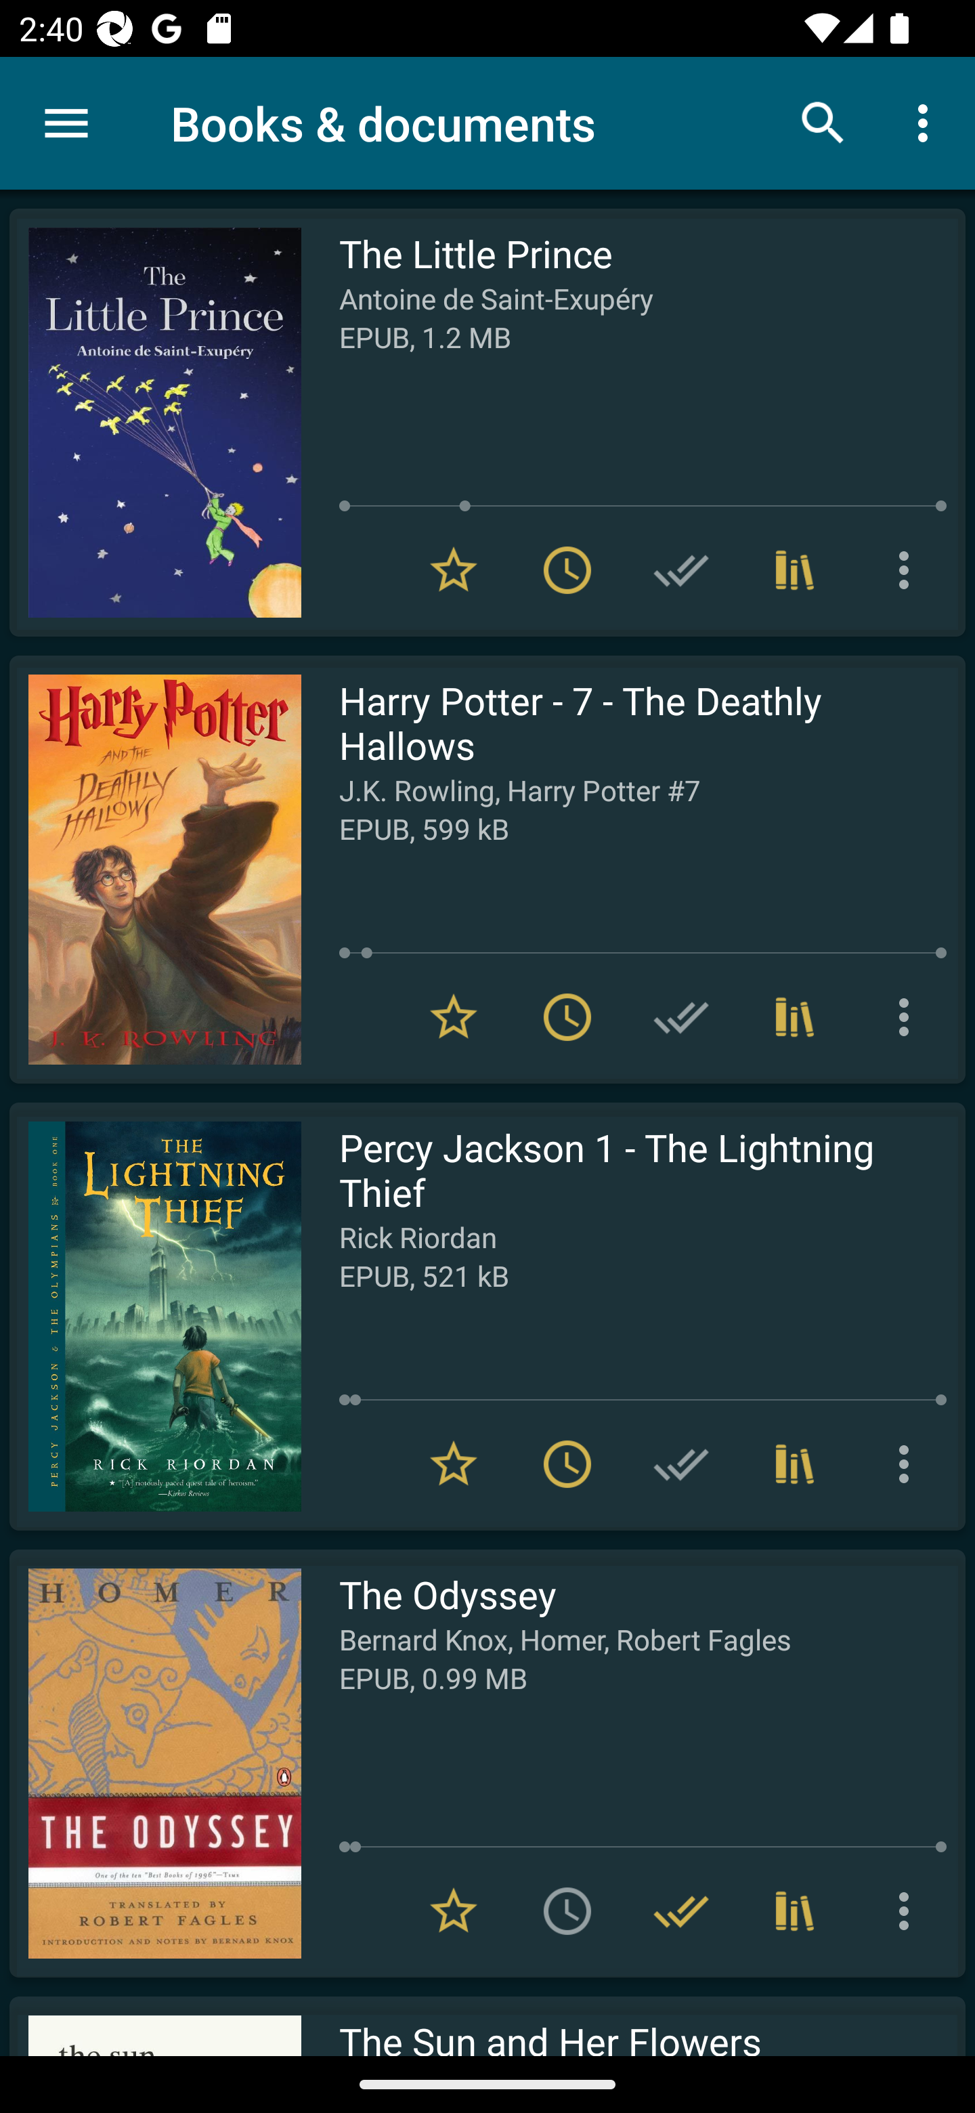  What do you see at coordinates (928, 122) in the screenshot?
I see `More options` at bounding box center [928, 122].